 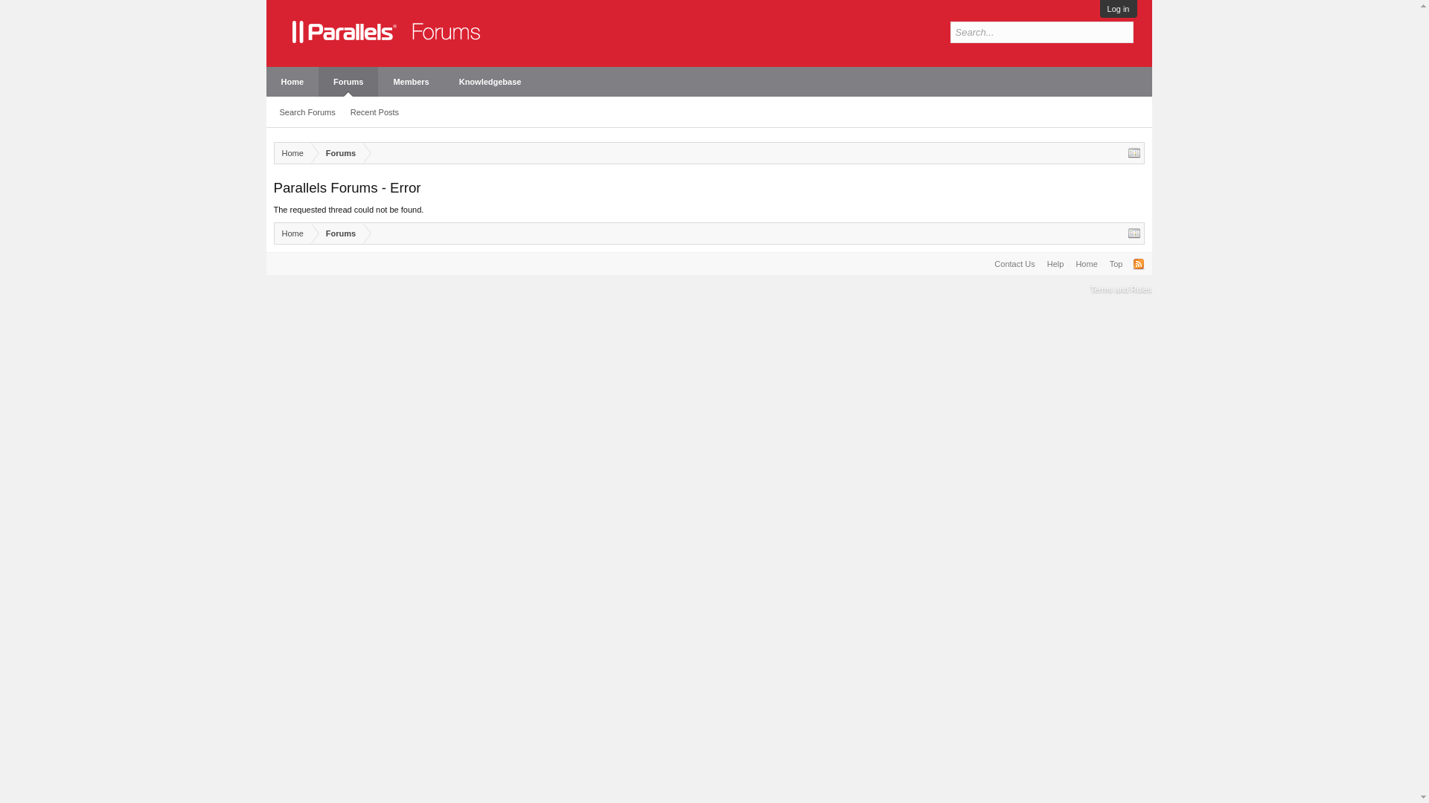 What do you see at coordinates (1139, 263) in the screenshot?
I see `RSS feed for Parallels Forums` at bounding box center [1139, 263].